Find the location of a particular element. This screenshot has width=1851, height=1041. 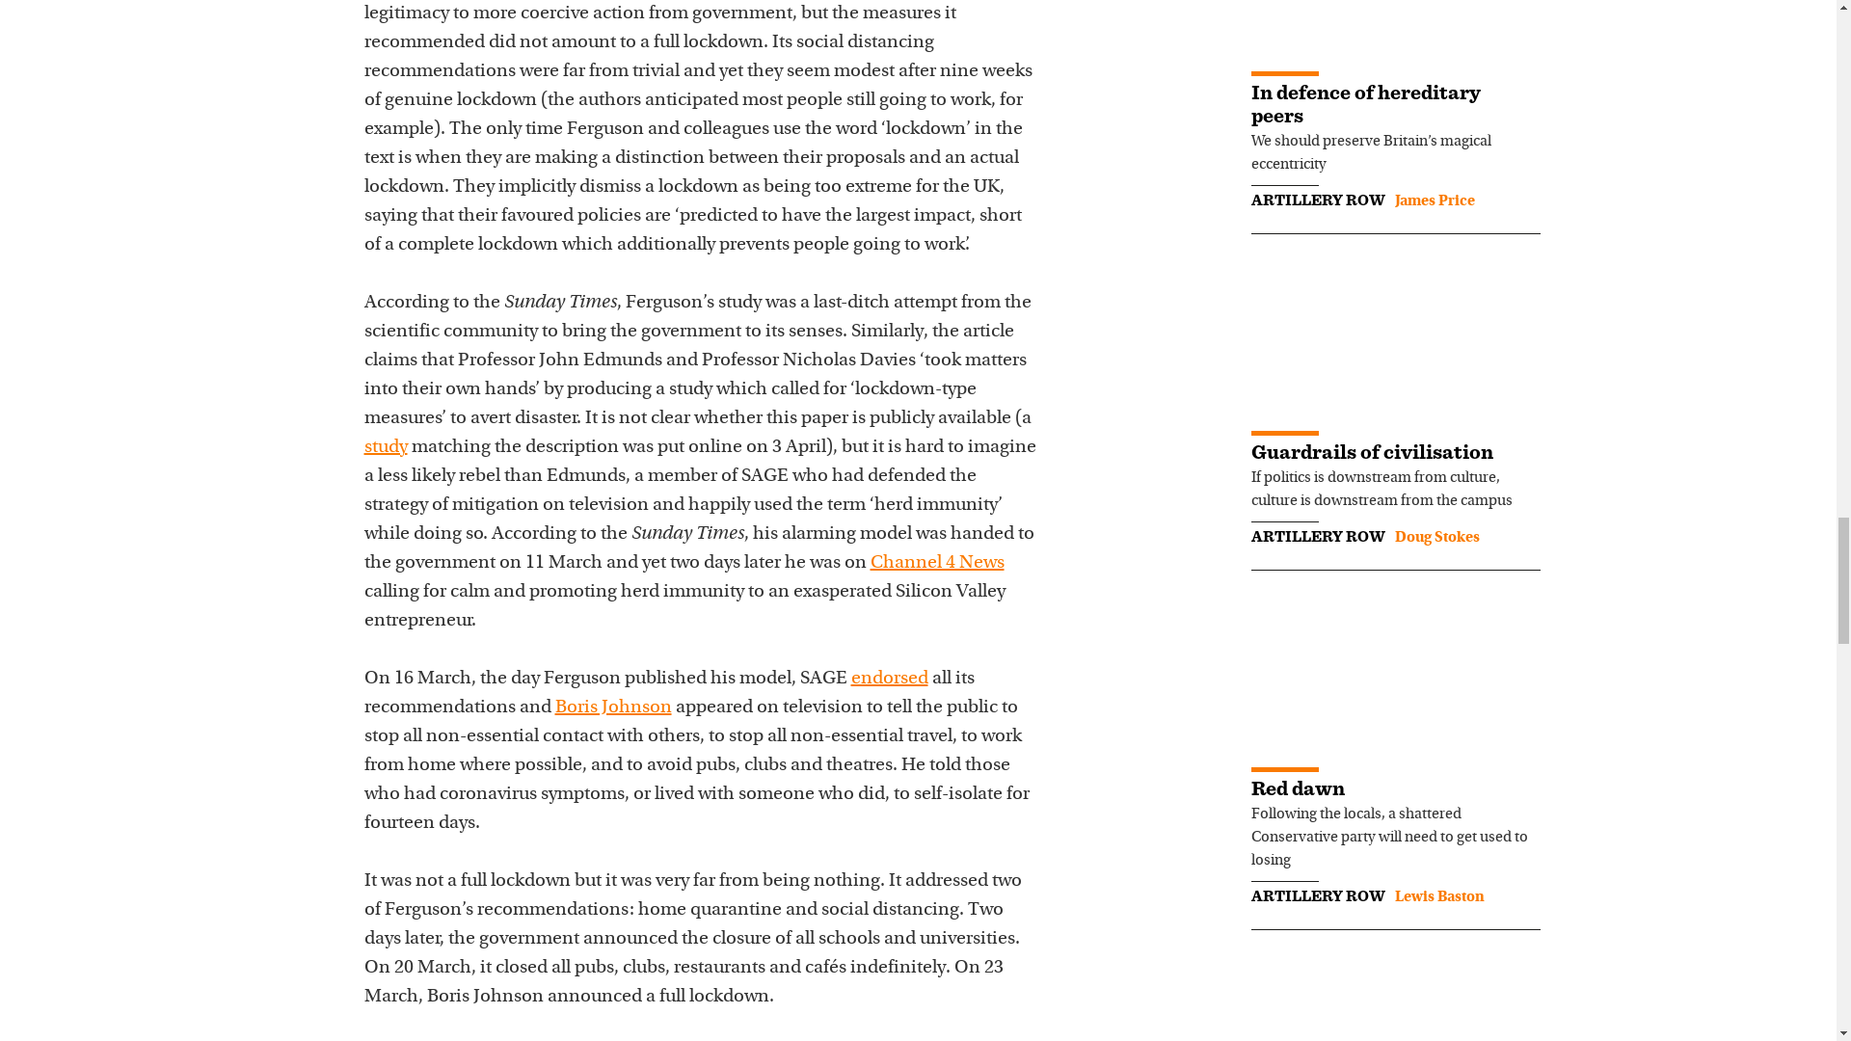

Posts by Doug Stokes is located at coordinates (1436, 537).